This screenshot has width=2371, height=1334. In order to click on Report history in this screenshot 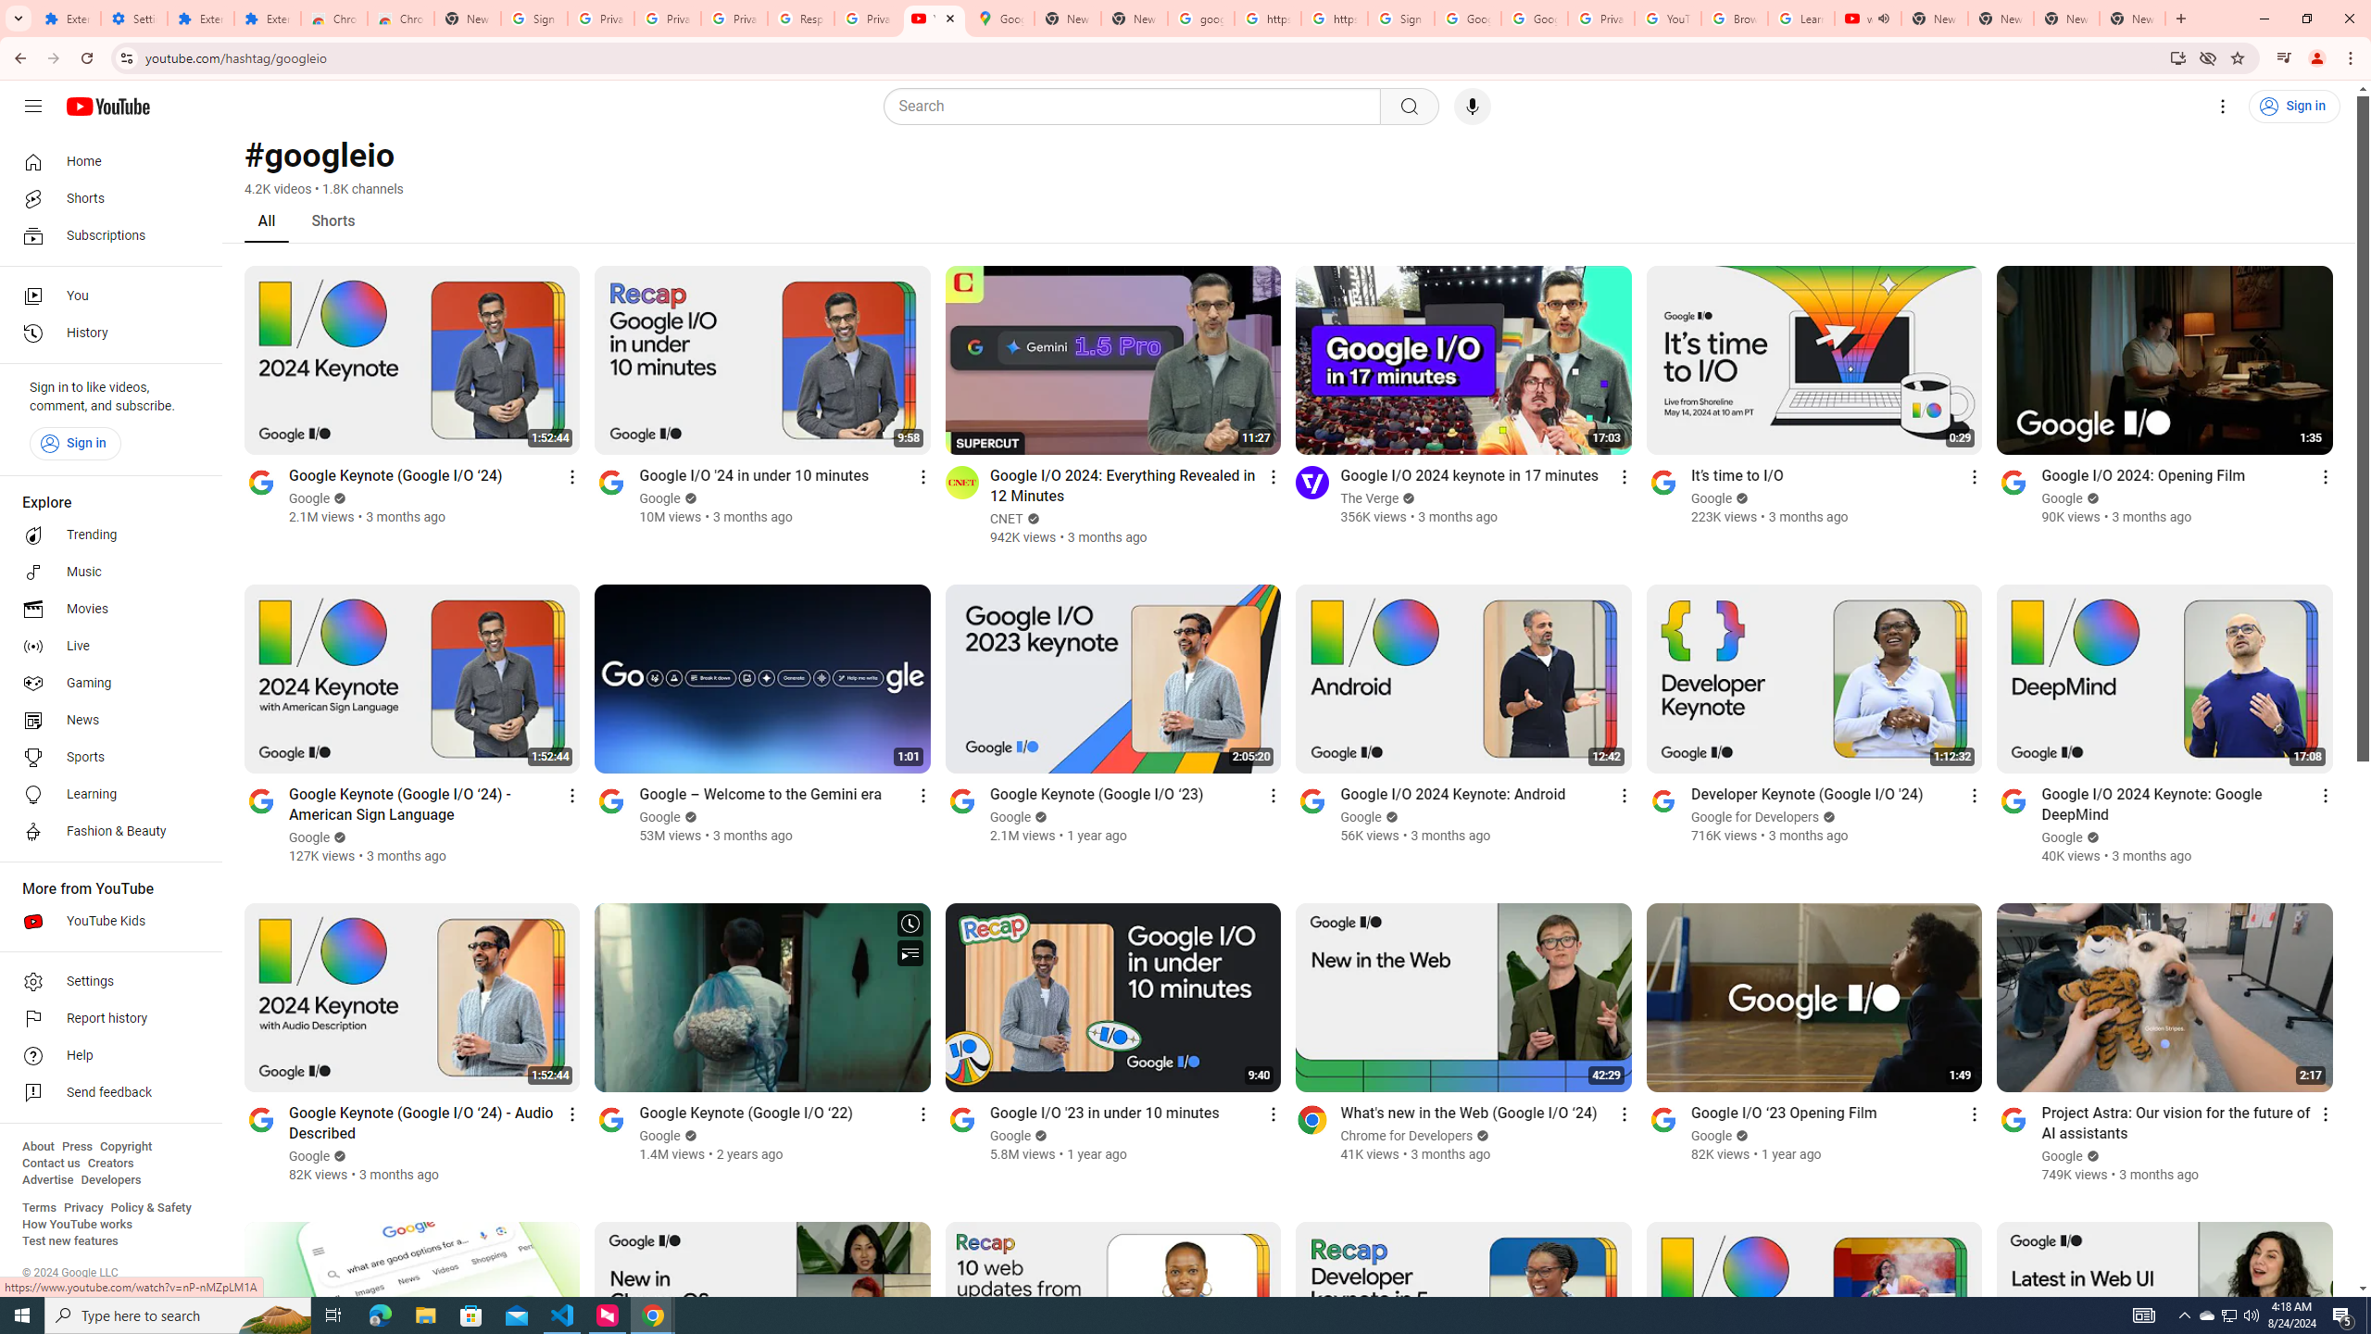, I will do `click(106, 1019)`.